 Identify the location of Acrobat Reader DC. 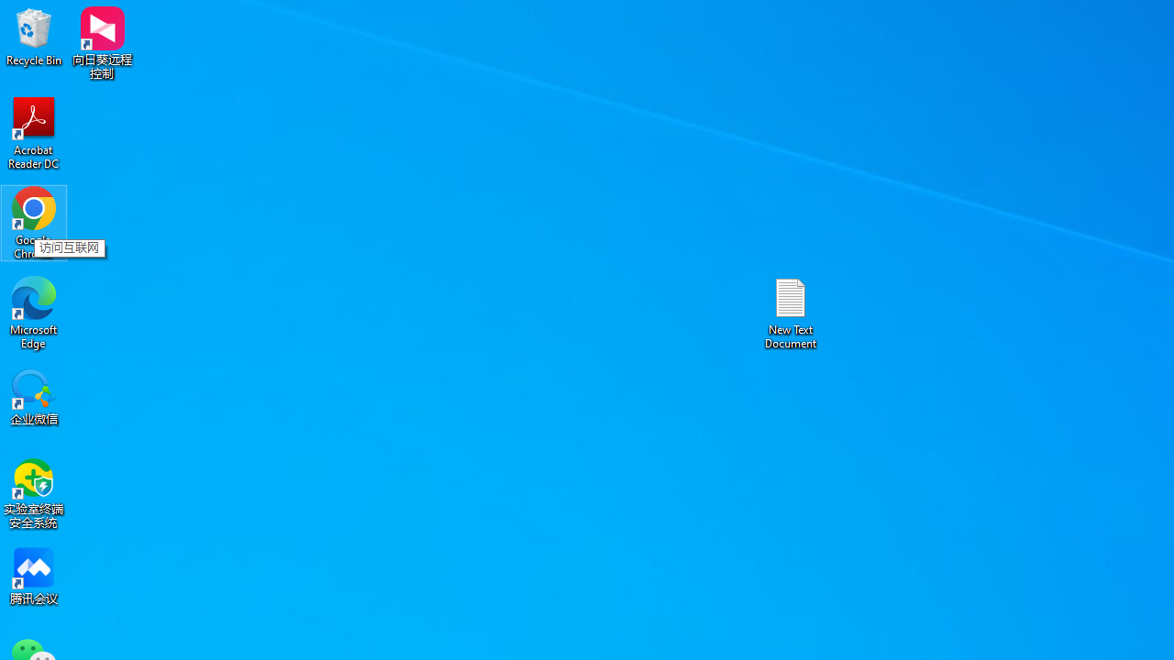
(34, 132).